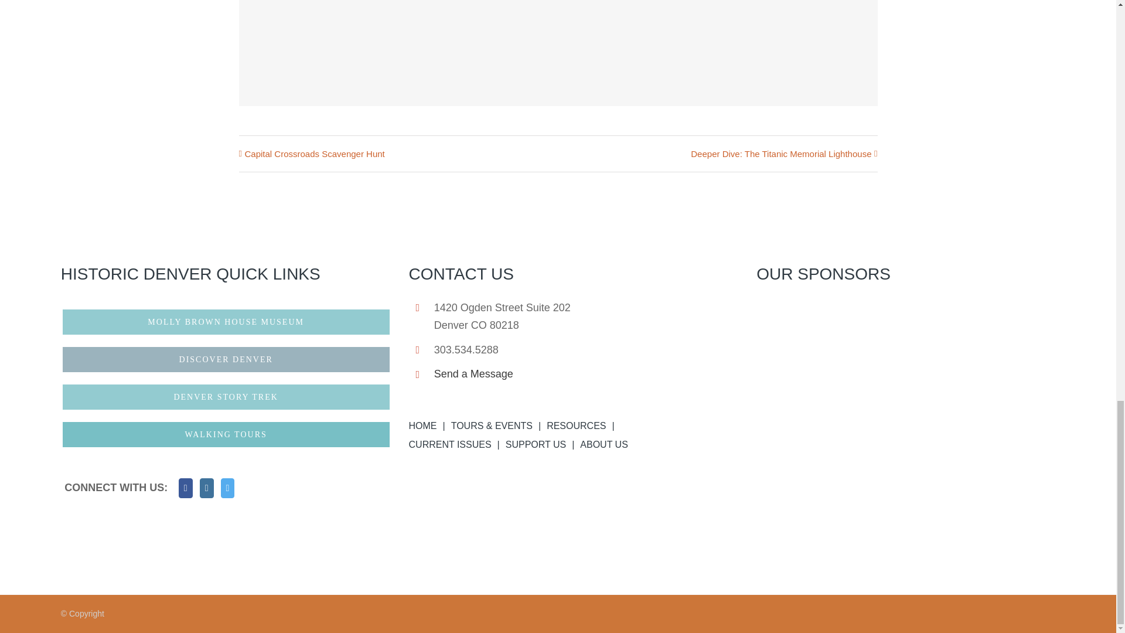 The width and height of the screenshot is (1125, 633). Describe the element at coordinates (315, 154) in the screenshot. I see `Capital Crossroads Scavenger Hunt` at that location.